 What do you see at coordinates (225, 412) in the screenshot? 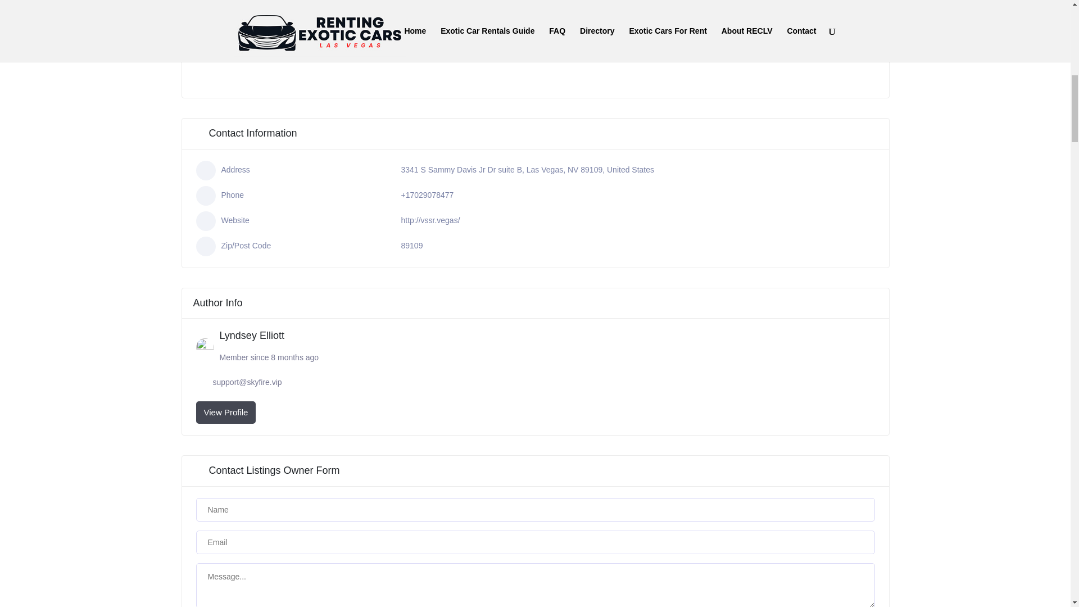
I see `View Profile` at bounding box center [225, 412].